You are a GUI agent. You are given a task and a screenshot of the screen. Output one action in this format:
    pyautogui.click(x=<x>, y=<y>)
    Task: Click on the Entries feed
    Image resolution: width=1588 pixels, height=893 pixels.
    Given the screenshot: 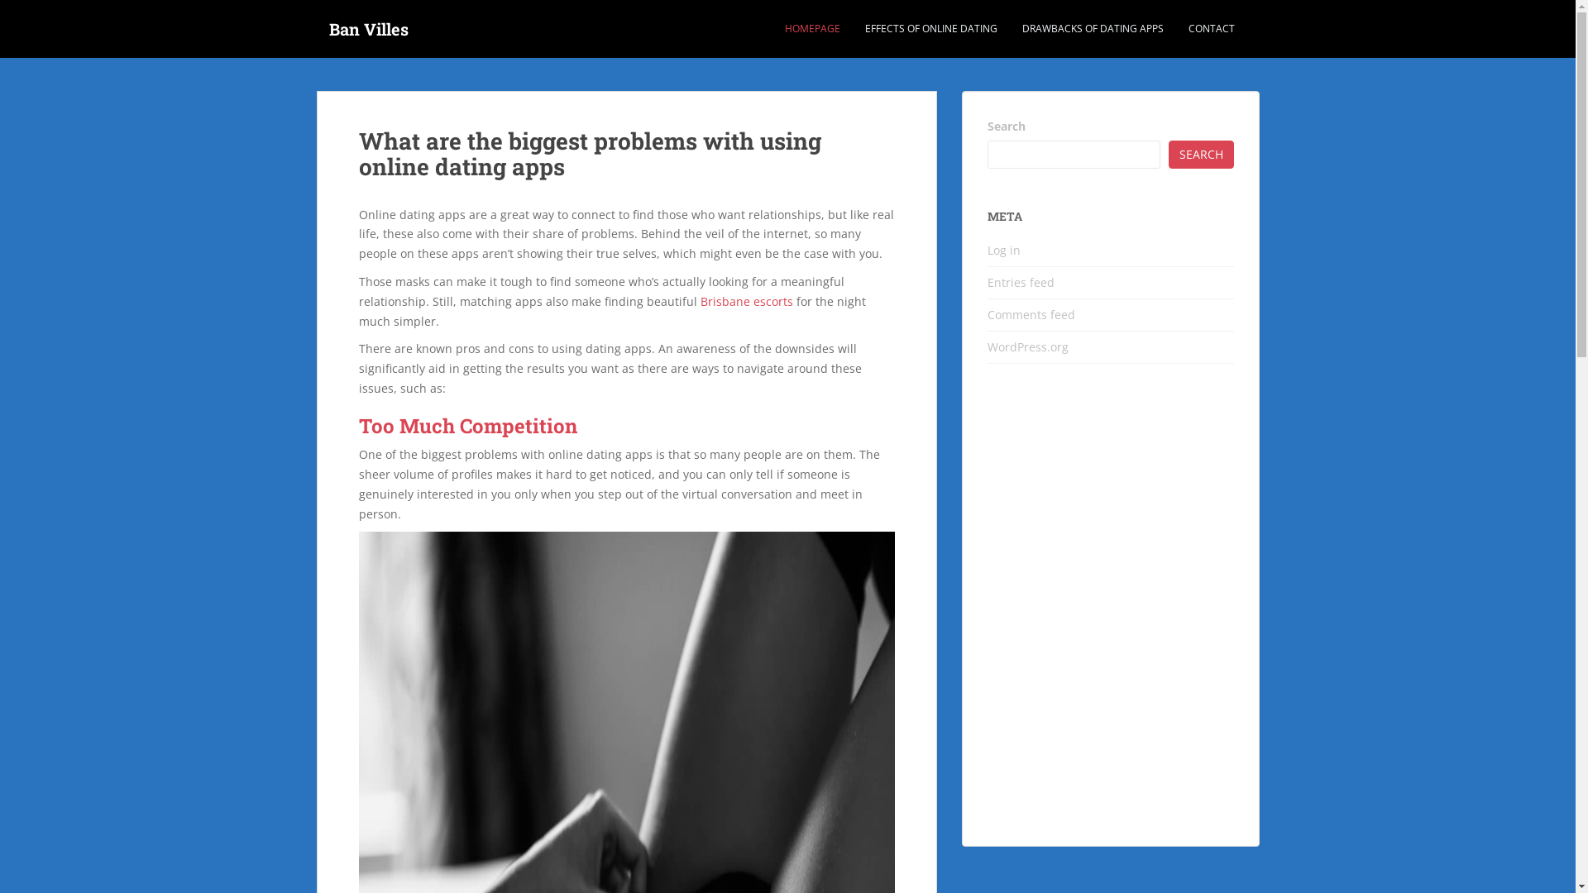 What is the action you would take?
    pyautogui.click(x=1021, y=283)
    